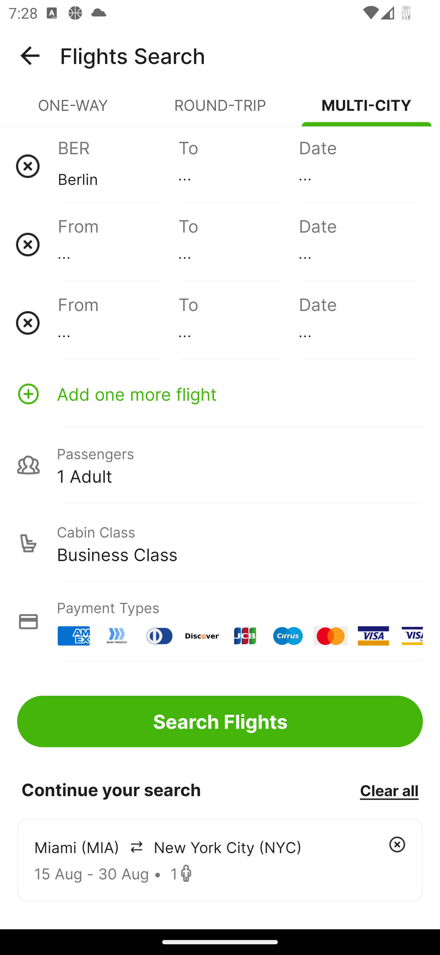 This screenshot has width=440, height=955. What do you see at coordinates (220, 465) in the screenshot?
I see `Passengers 1 Adult` at bounding box center [220, 465].